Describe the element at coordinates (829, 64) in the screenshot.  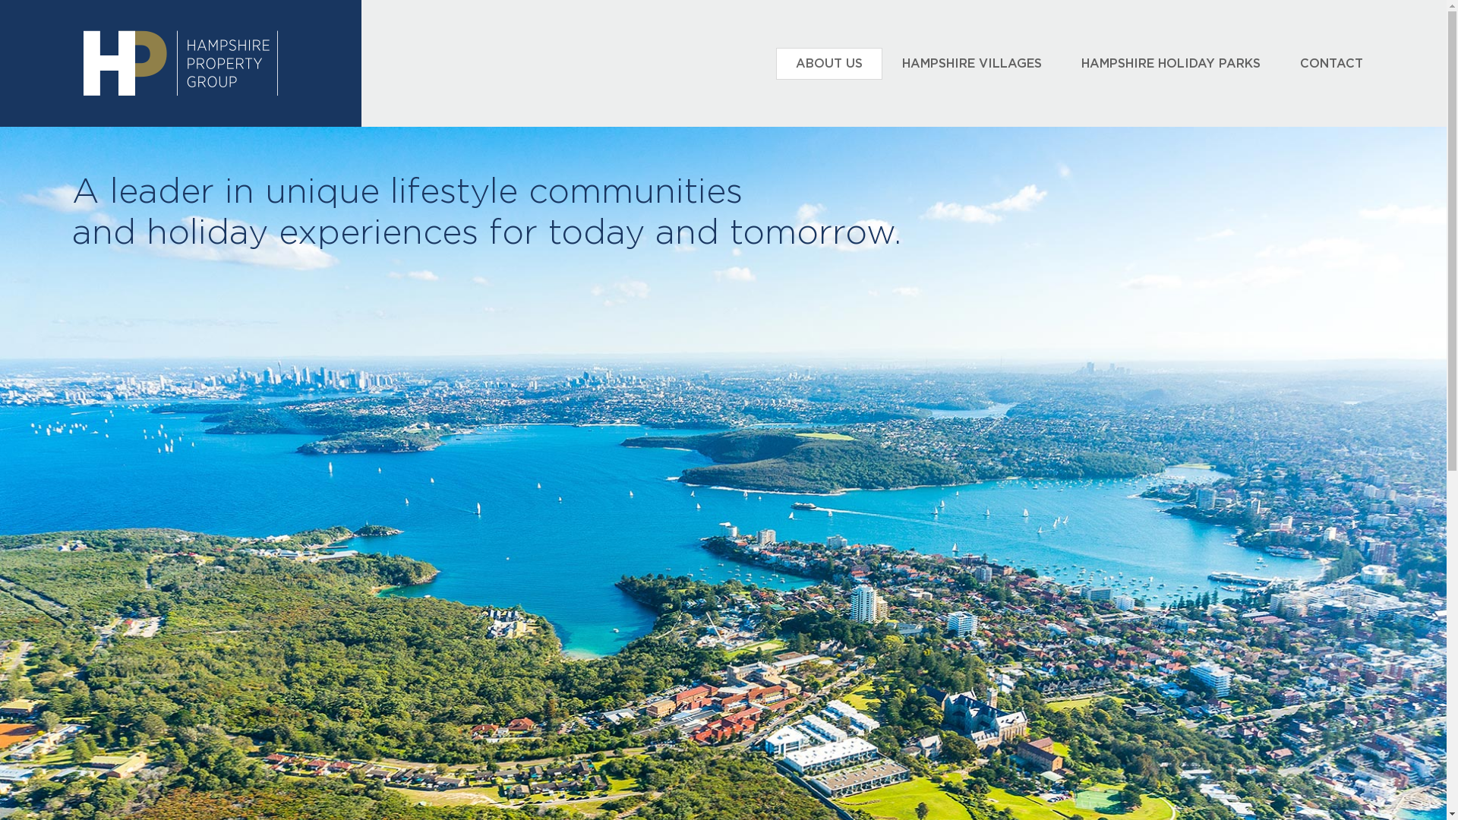
I see `ABOUT US` at that location.